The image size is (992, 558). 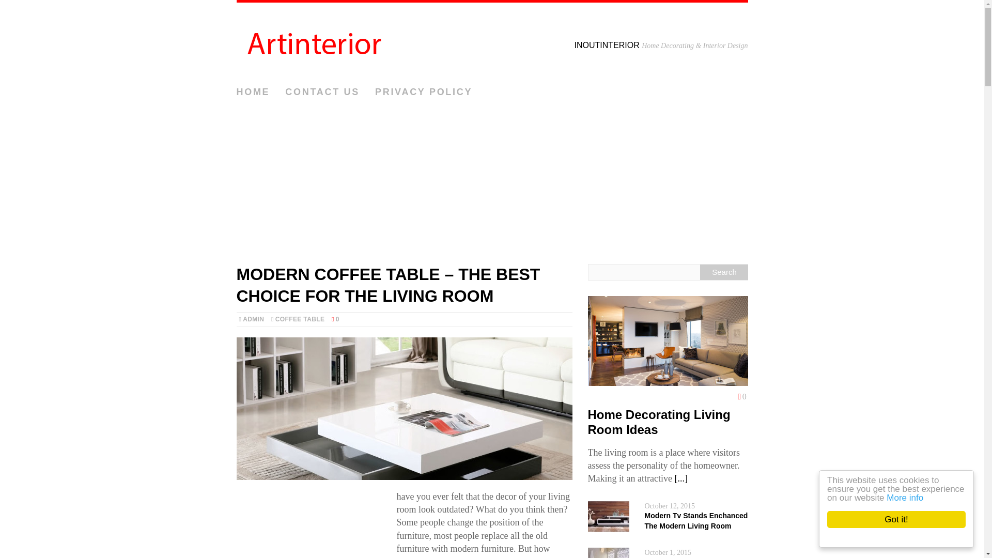 I want to click on ADMIN, so click(x=253, y=319).